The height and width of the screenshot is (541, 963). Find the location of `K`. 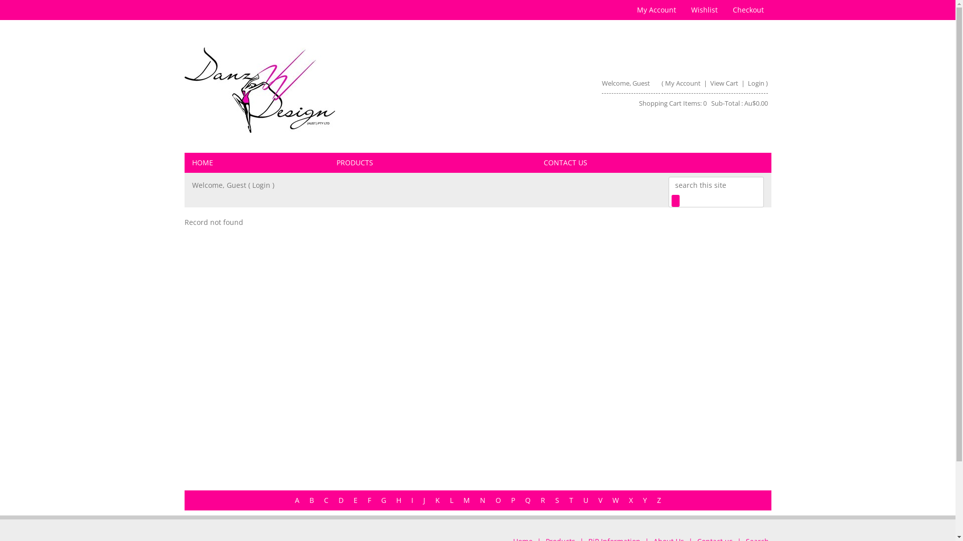

K is located at coordinates (437, 500).